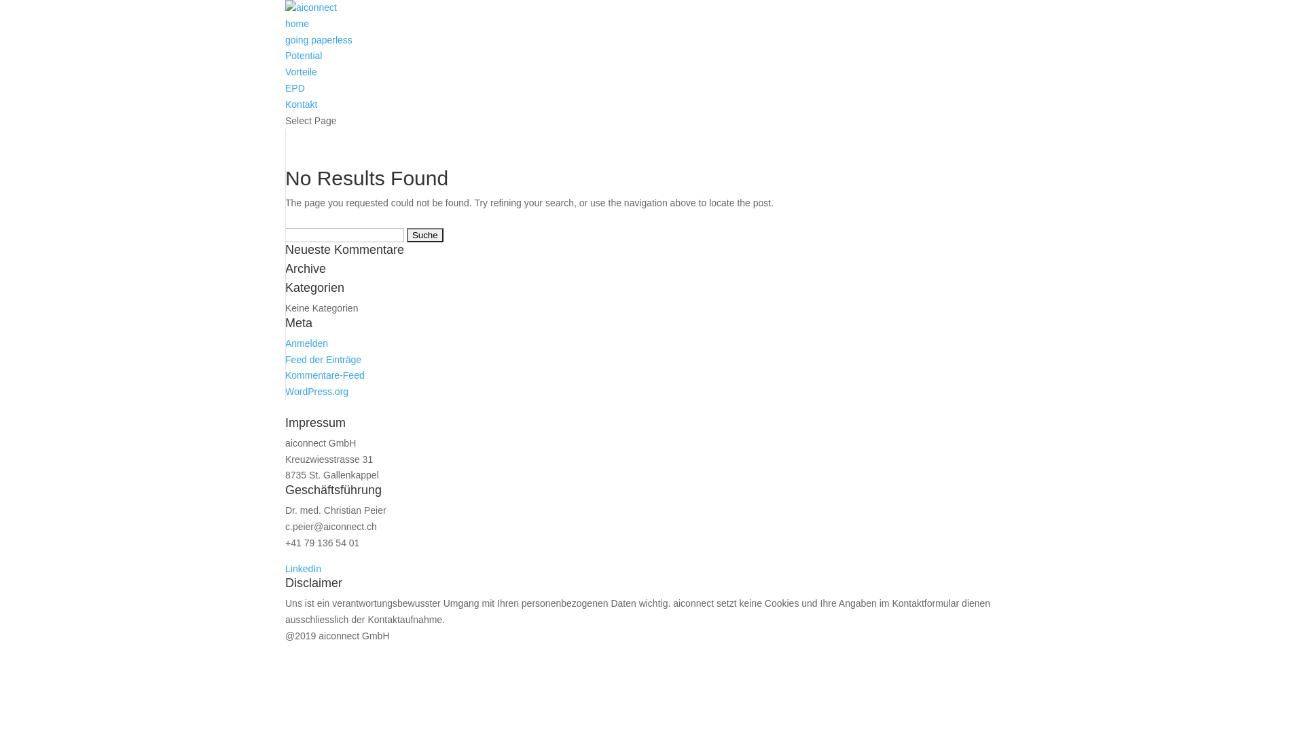  Describe the element at coordinates (307, 343) in the screenshot. I see `Anmelden` at that location.